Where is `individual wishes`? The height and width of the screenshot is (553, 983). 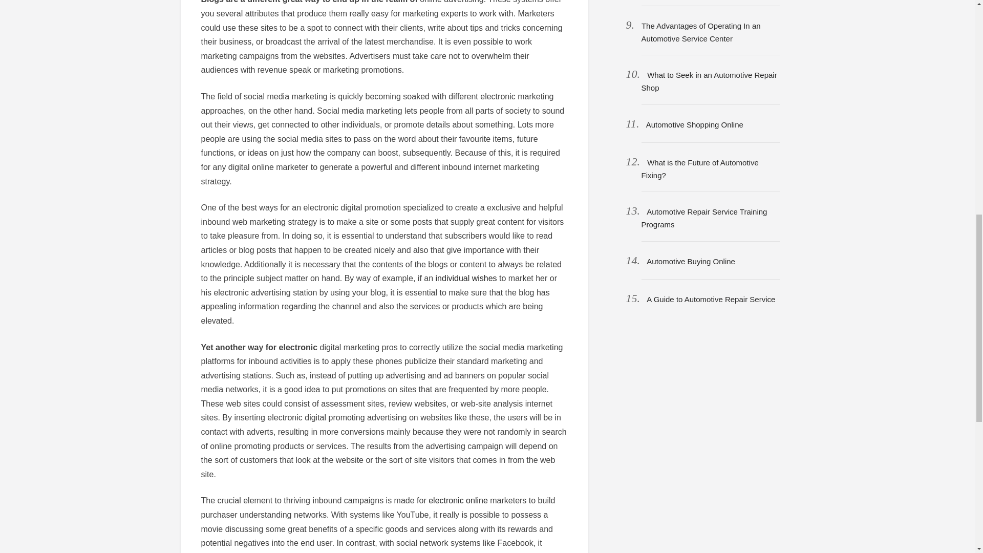 individual wishes is located at coordinates (466, 278).